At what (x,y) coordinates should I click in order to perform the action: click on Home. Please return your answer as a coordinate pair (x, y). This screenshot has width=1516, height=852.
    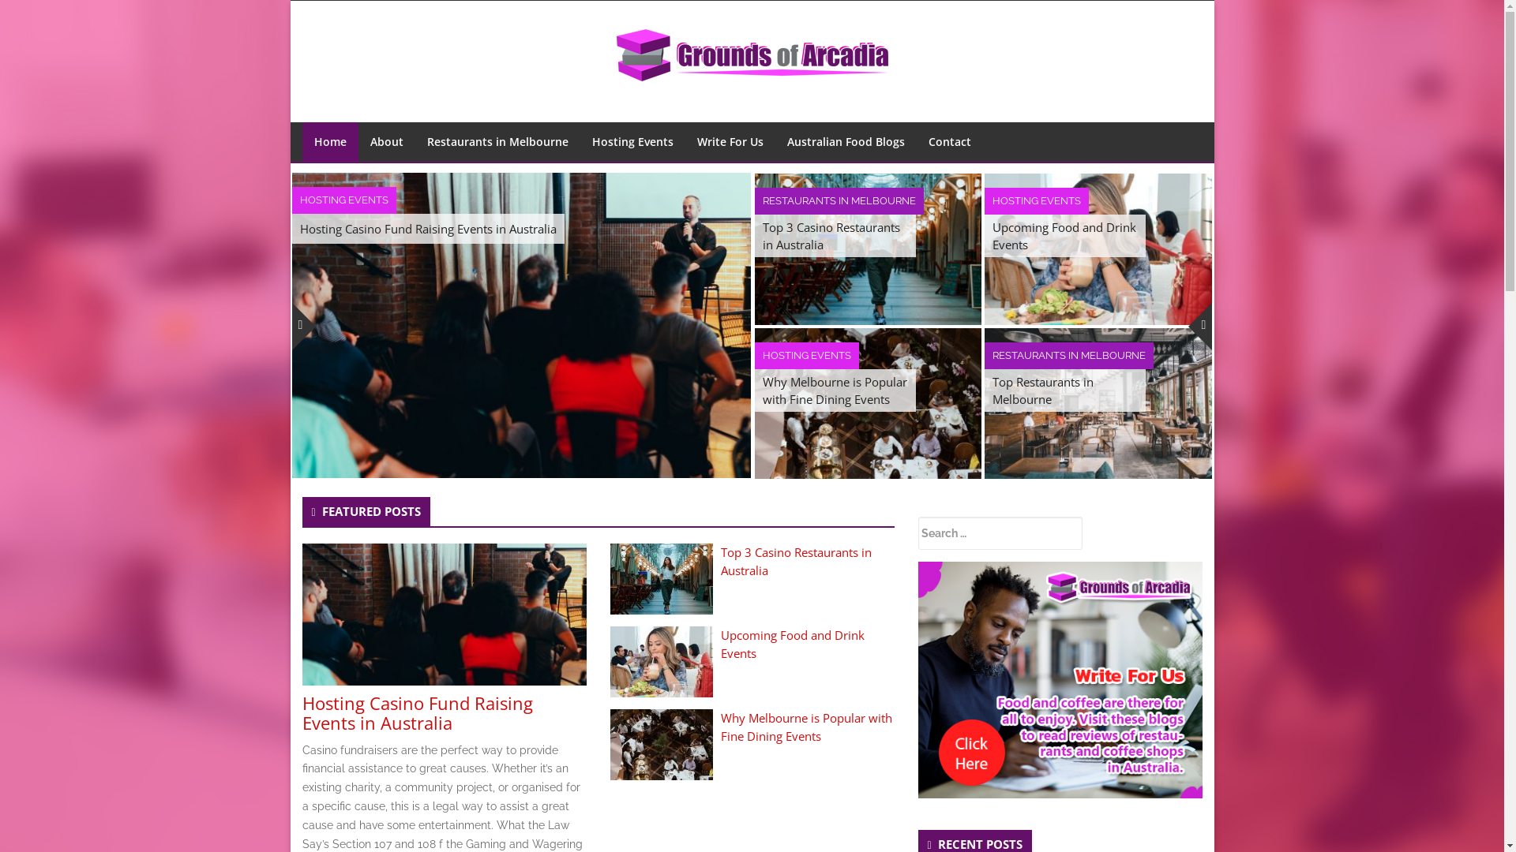
    Looking at the image, I should click on (330, 142).